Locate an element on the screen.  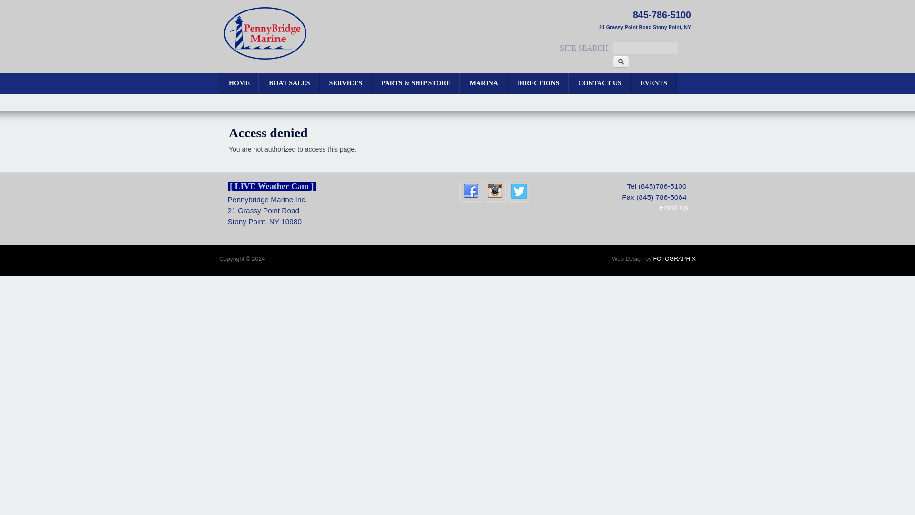
Home is located at coordinates (265, 57).